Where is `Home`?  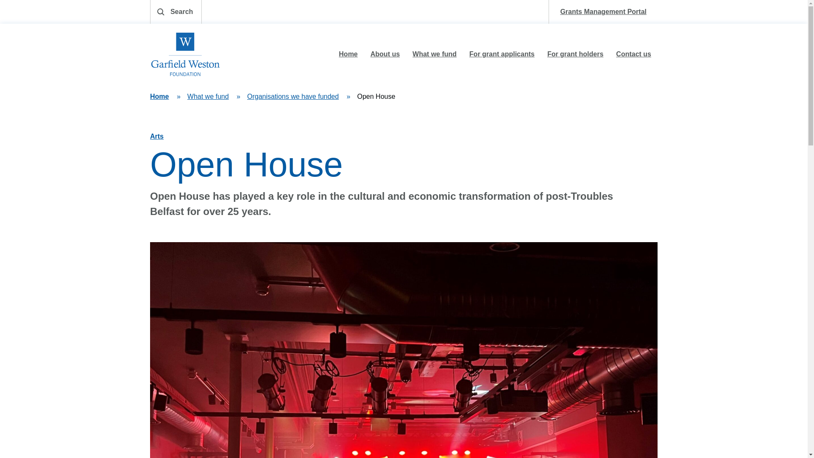
Home is located at coordinates (185, 54).